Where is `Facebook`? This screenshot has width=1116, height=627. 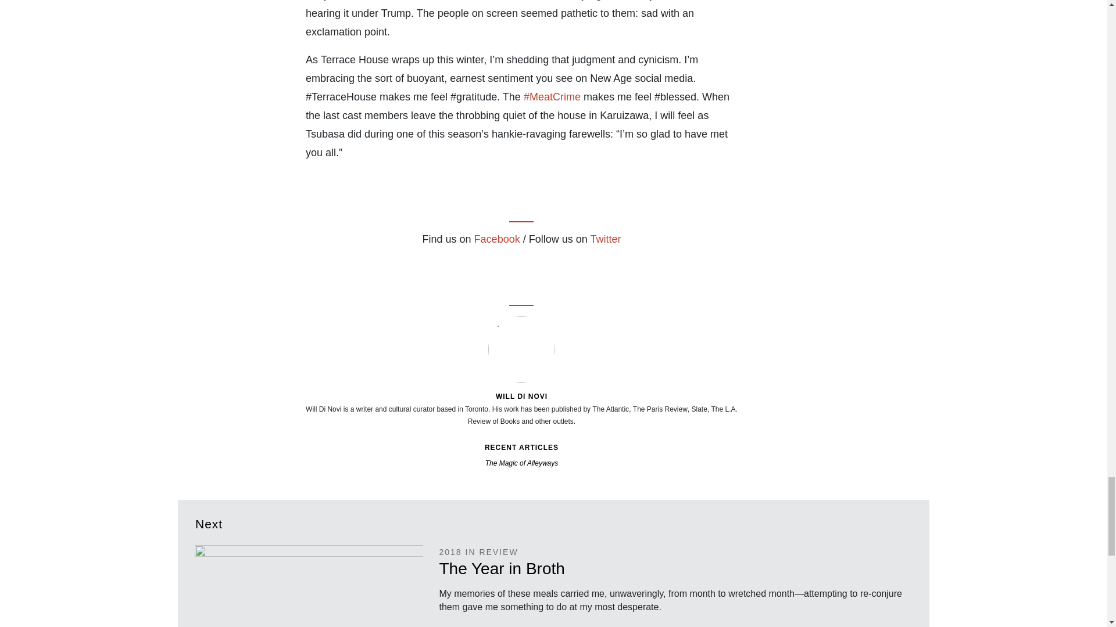 Facebook is located at coordinates (500, 264).